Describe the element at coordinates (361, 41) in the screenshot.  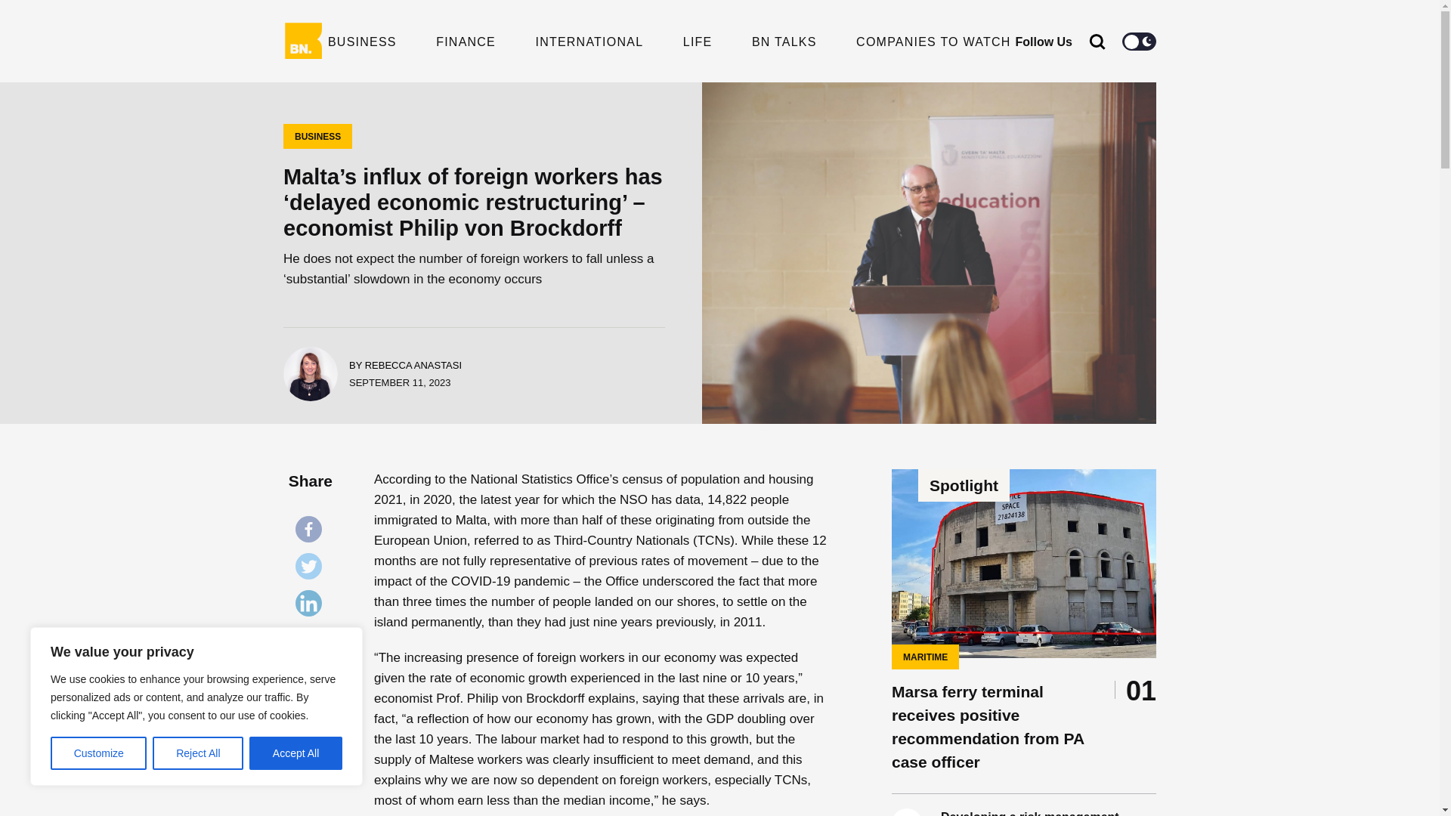
I see `BUSINESS` at that location.